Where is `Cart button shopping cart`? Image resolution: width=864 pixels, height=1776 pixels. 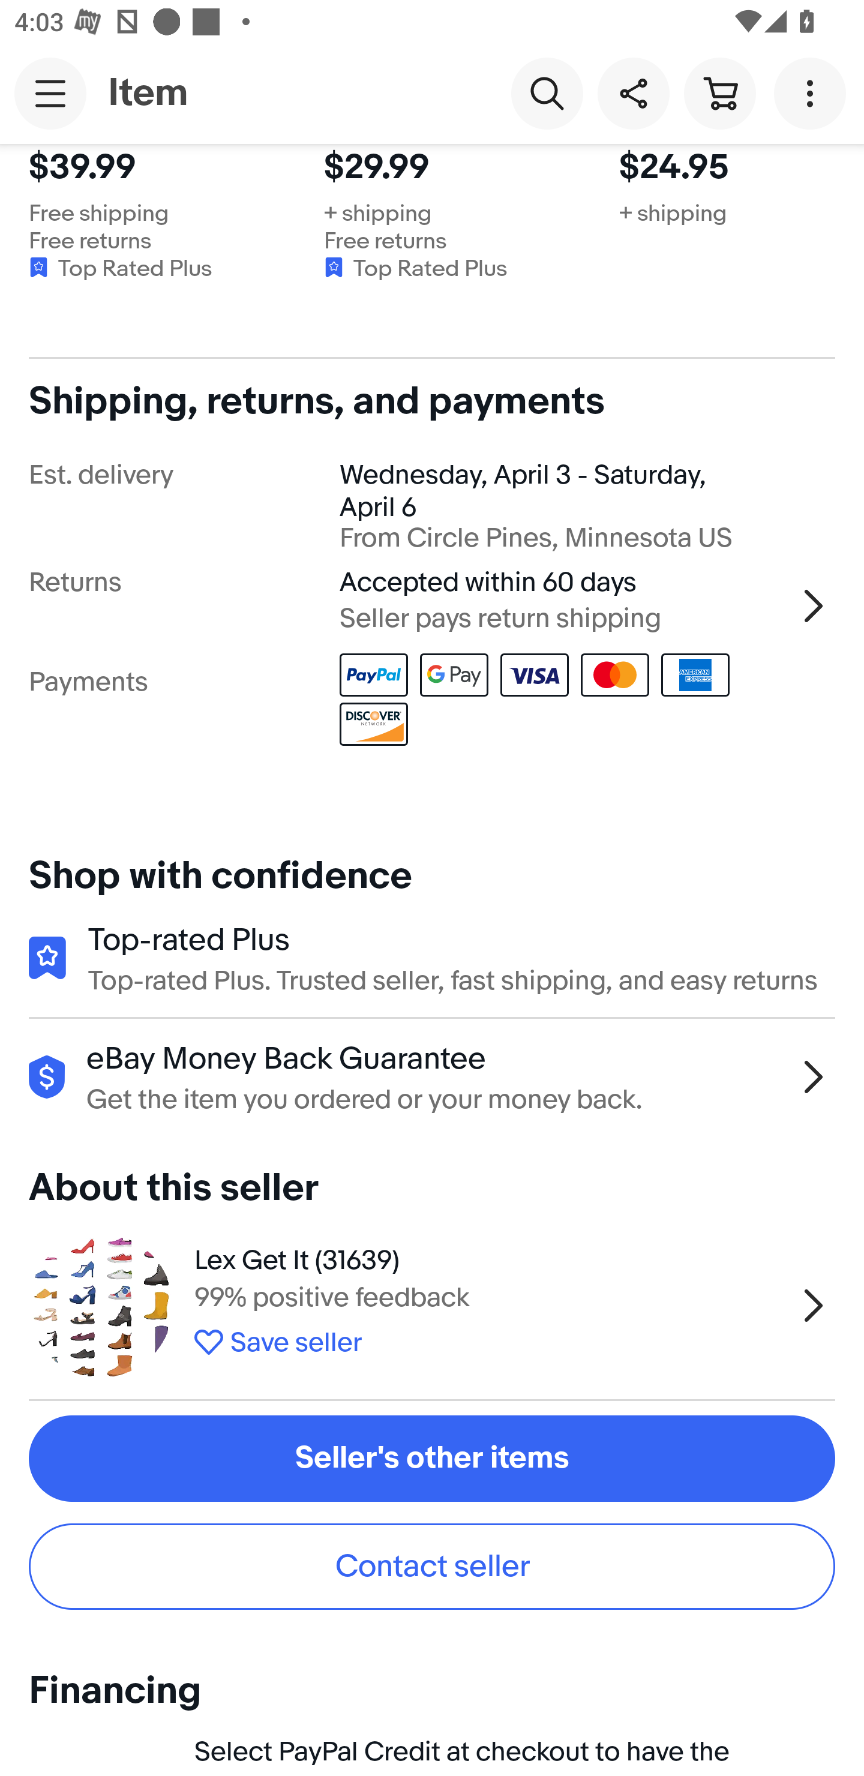 Cart button shopping cart is located at coordinates (719, 92).